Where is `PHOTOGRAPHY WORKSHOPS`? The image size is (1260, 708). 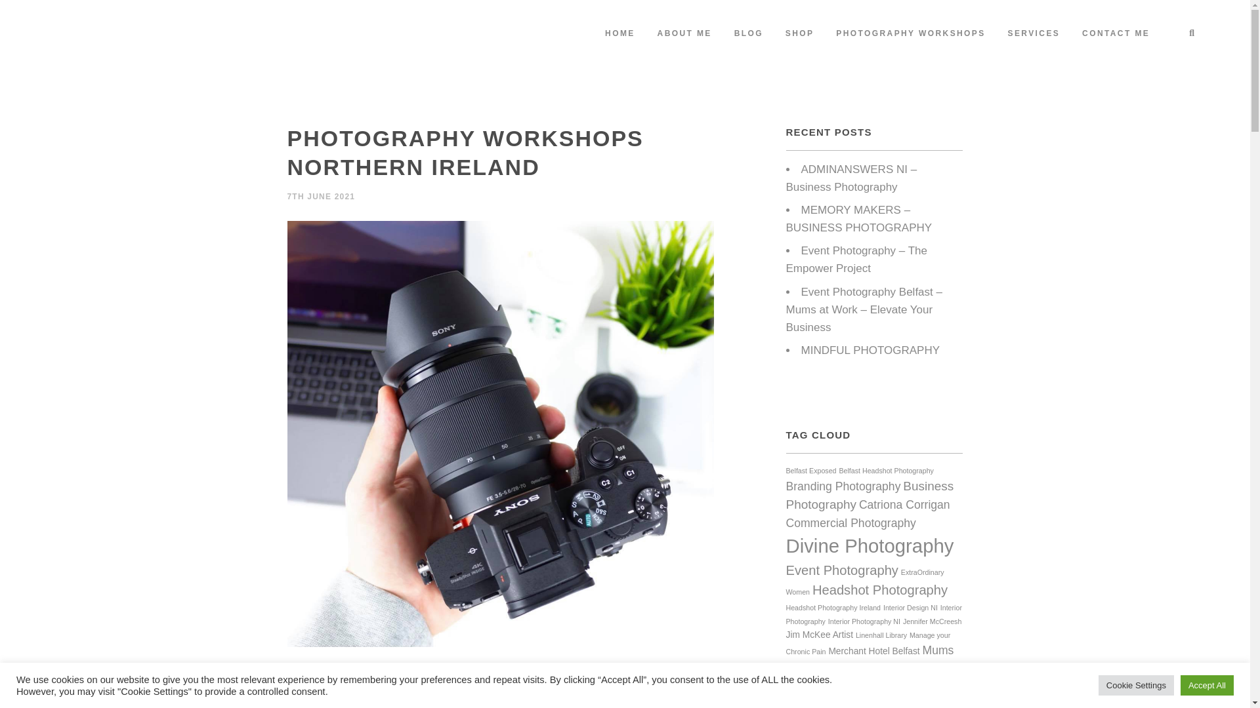
PHOTOGRAPHY WORKSHOPS is located at coordinates (911, 33).